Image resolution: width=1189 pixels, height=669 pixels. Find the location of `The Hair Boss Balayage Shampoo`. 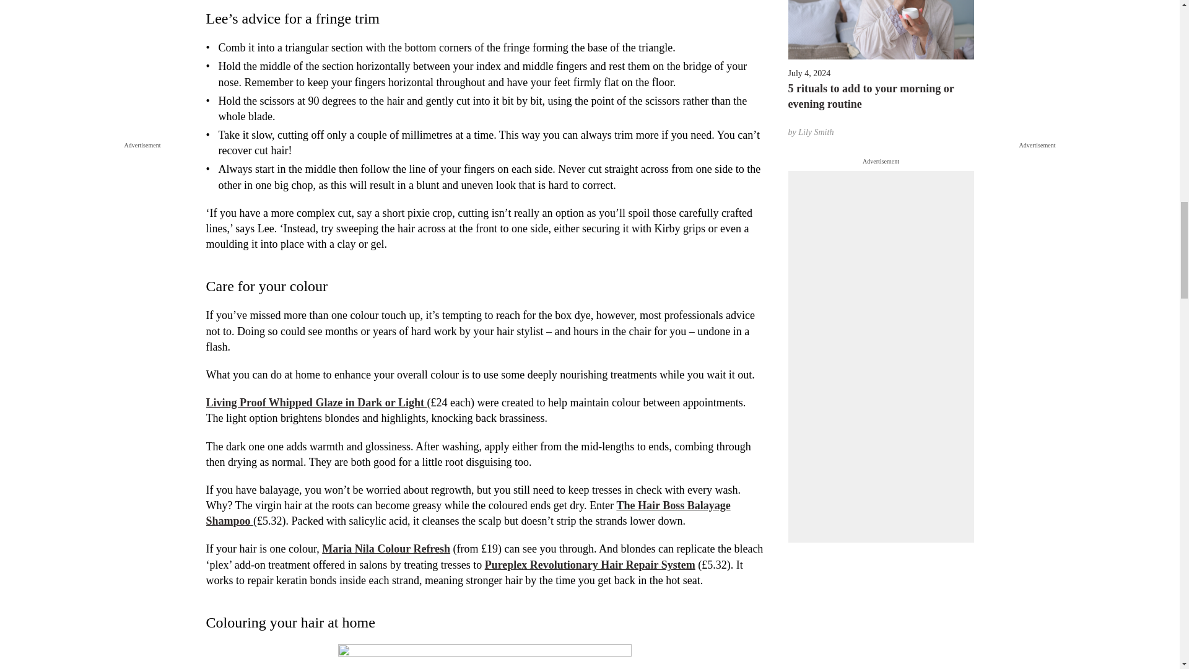

The Hair Boss Balayage Shampoo is located at coordinates (468, 513).